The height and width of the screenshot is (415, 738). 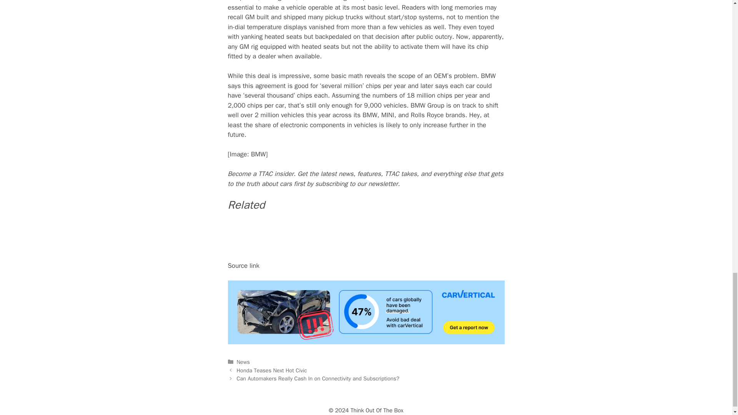 What do you see at coordinates (243, 362) in the screenshot?
I see `News` at bounding box center [243, 362].